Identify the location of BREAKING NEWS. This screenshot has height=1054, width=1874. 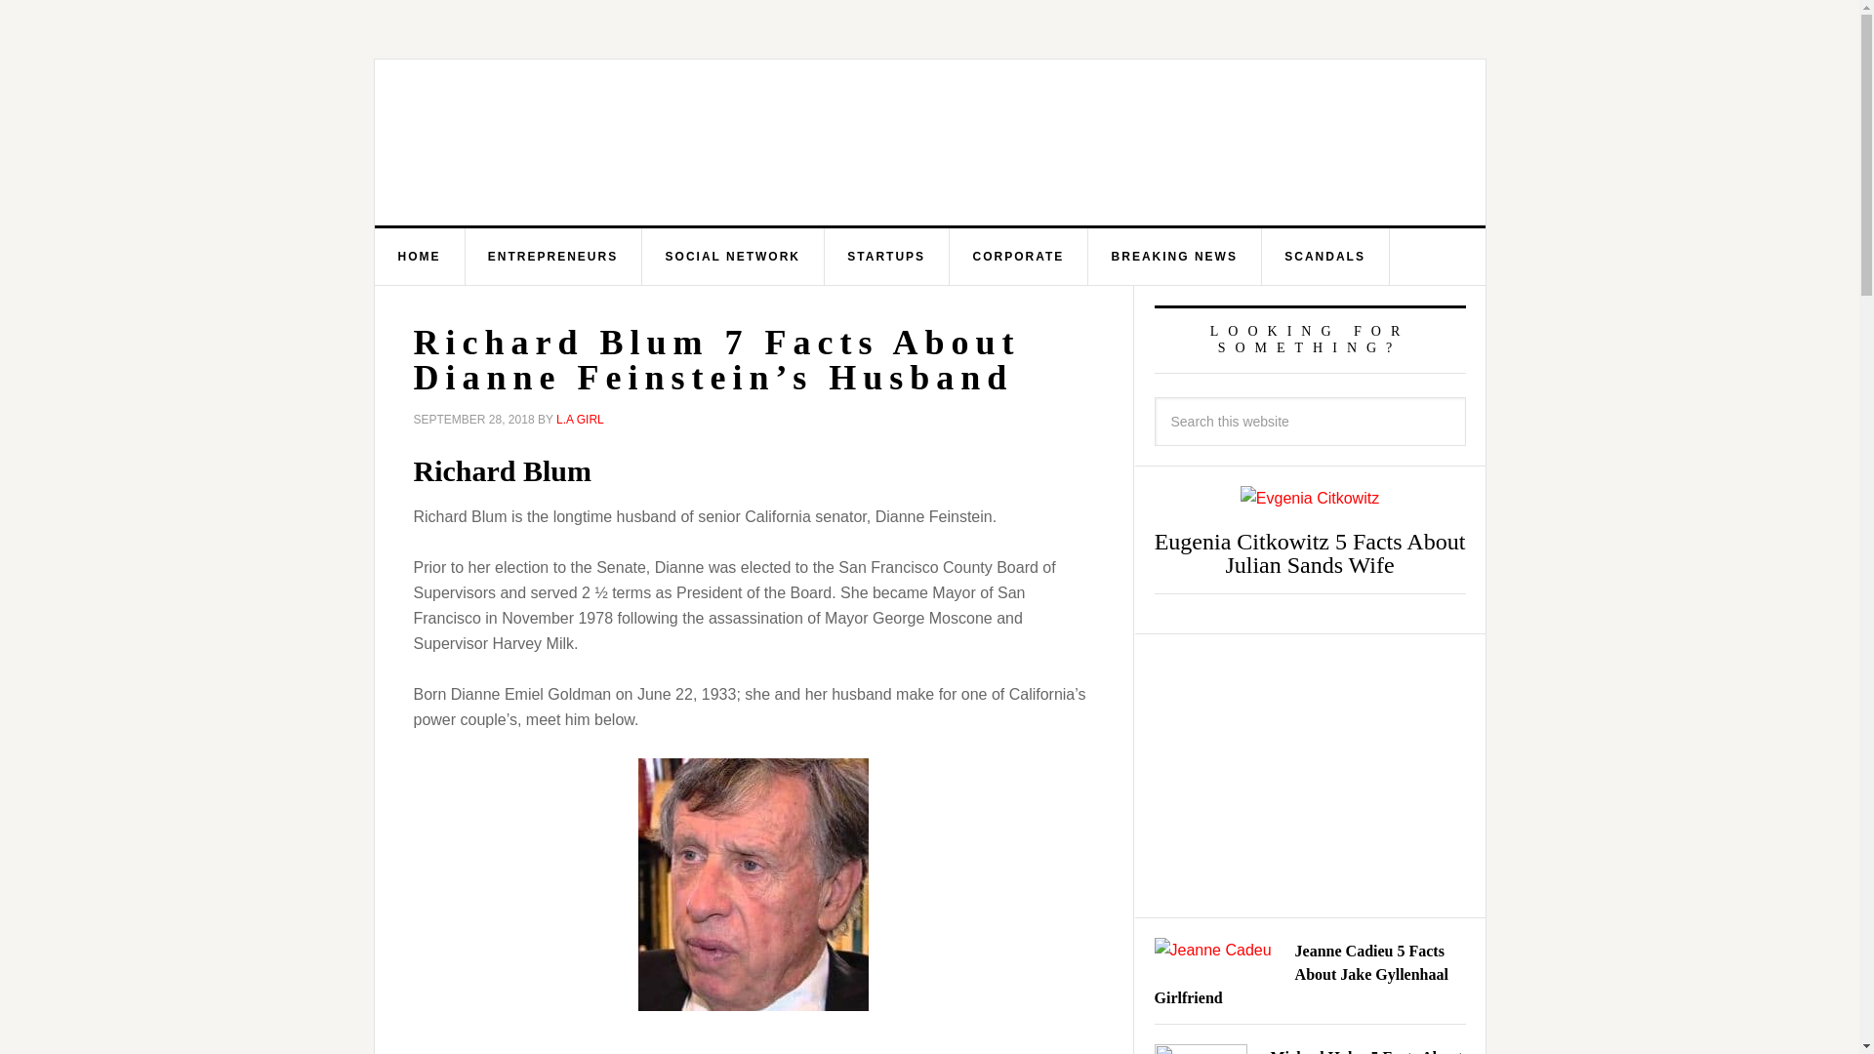
(1175, 256).